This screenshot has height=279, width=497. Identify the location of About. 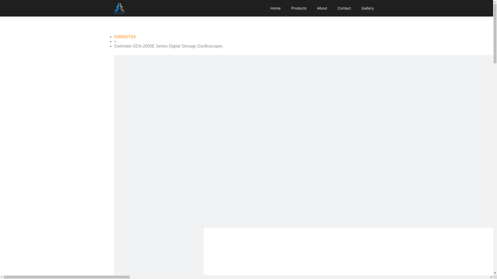
(322, 8).